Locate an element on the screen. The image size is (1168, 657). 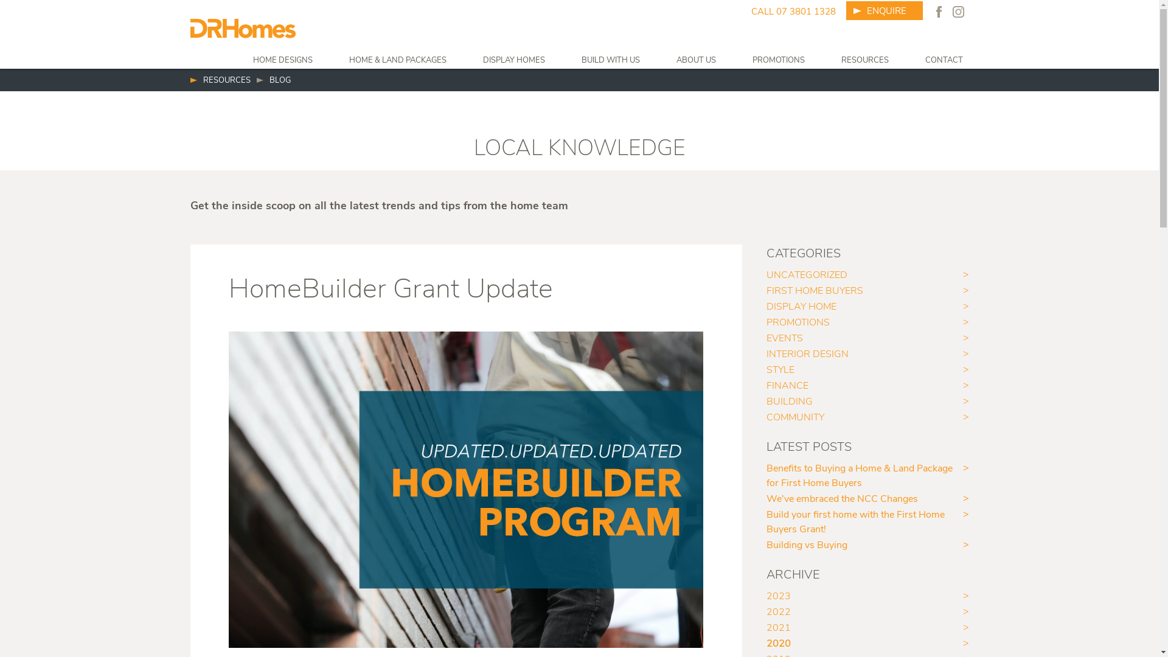
ABOUT US is located at coordinates (696, 61).